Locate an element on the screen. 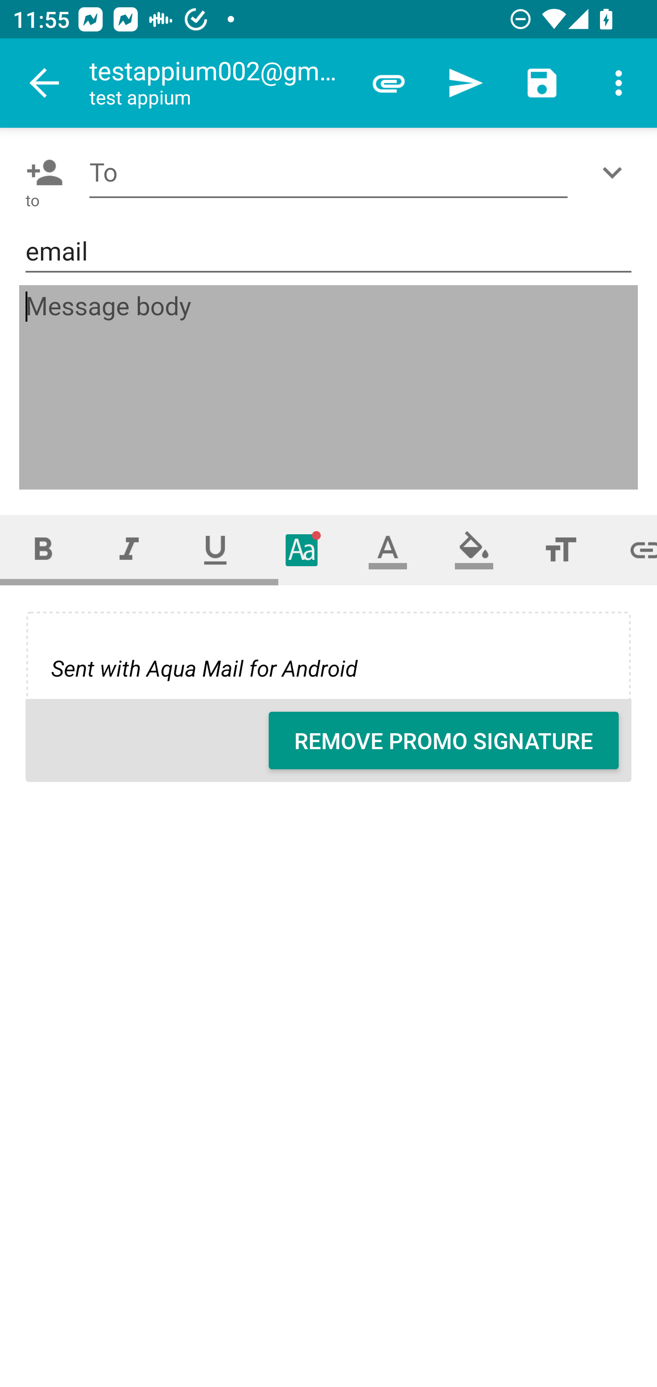 This screenshot has height=1387, width=657. Attach is located at coordinates (389, 83).